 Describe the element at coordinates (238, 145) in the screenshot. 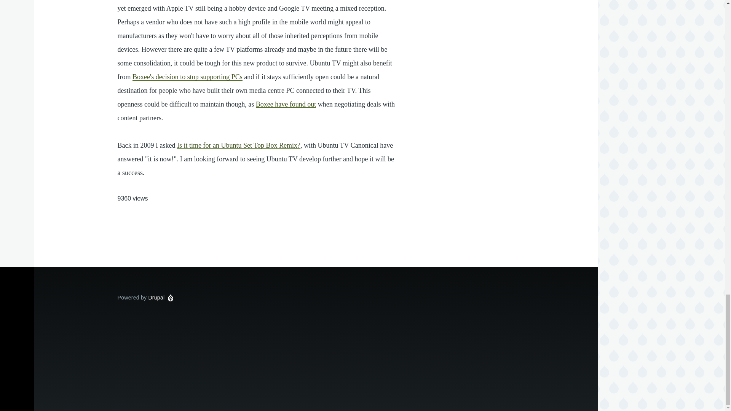

I see `Is it time for an Ubuntu Set Top Box Remix?` at that location.